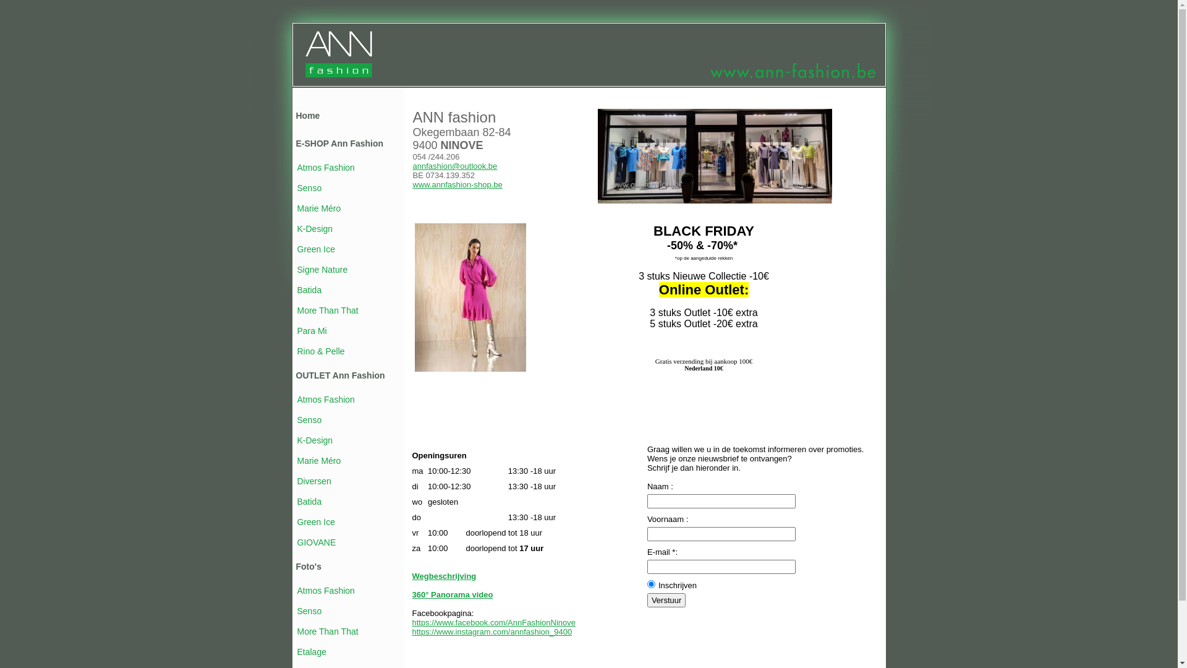 This screenshot has width=1187, height=668. I want to click on GIOVANE, so click(317, 542).